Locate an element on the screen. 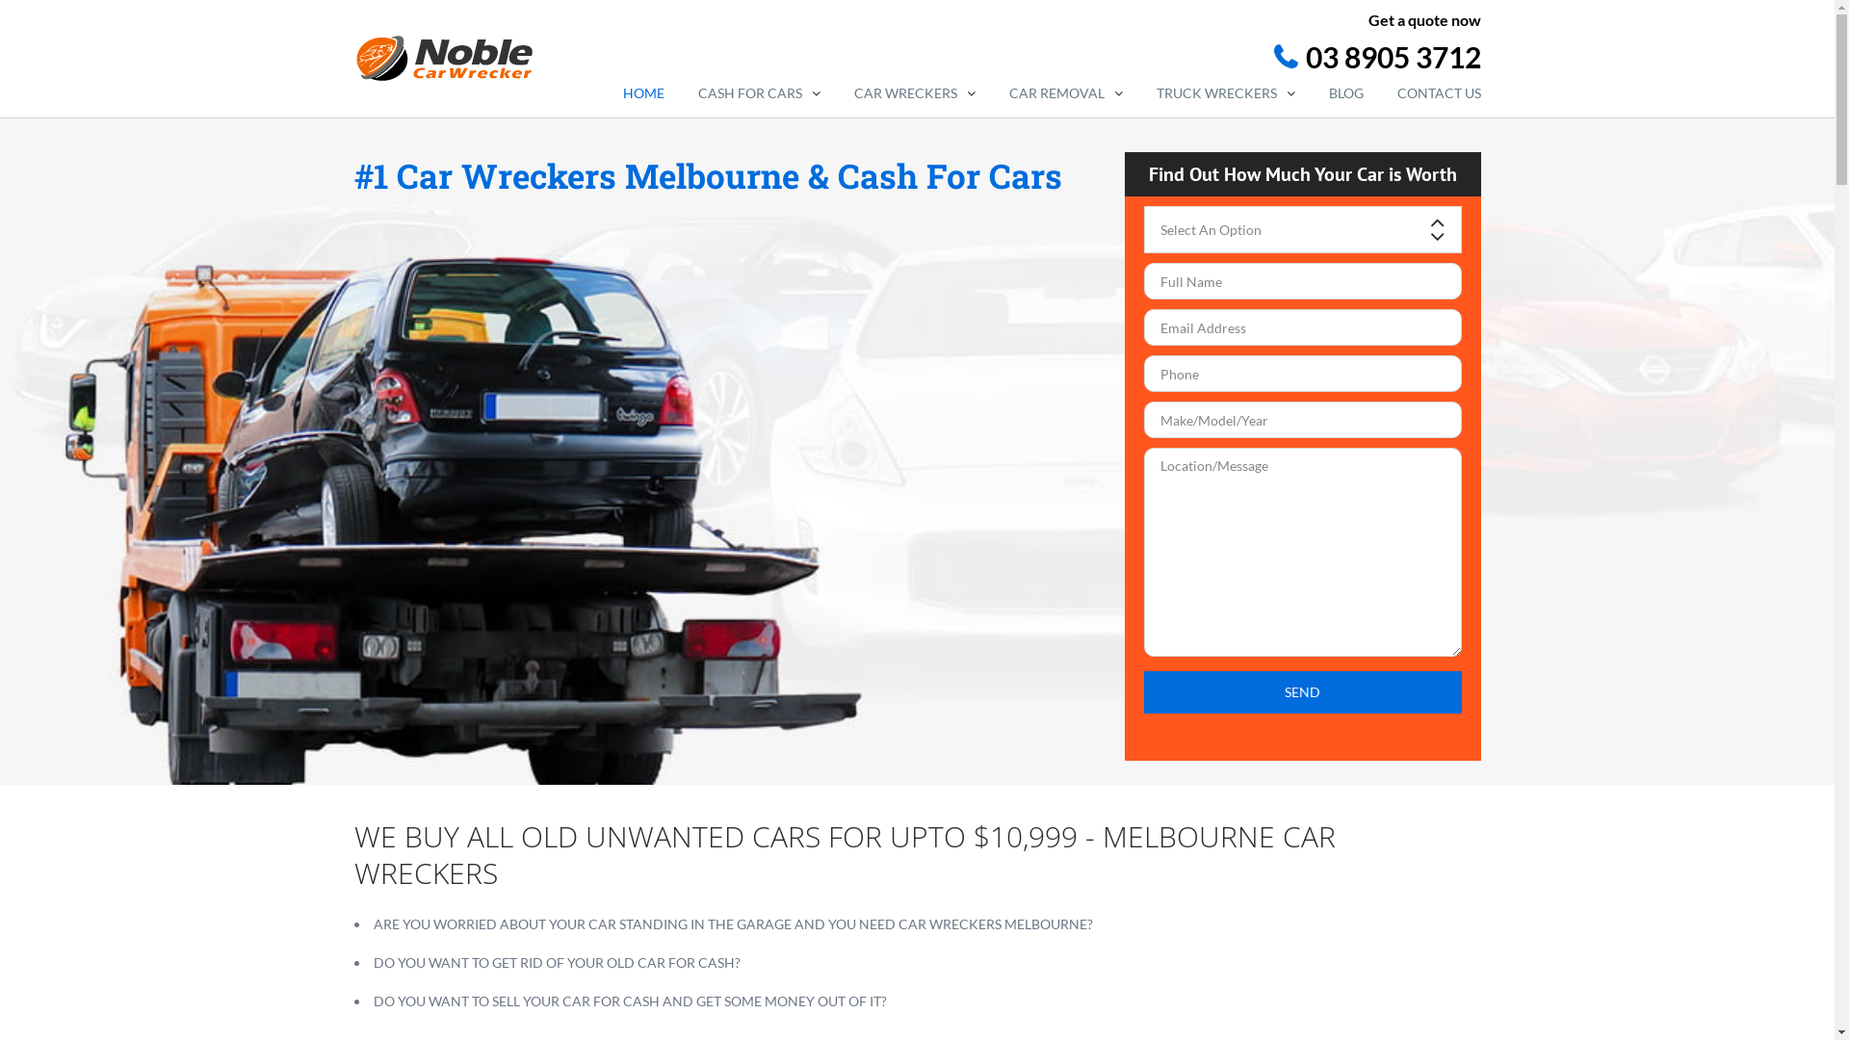 The image size is (1849, 1040). BLOG is located at coordinates (1346, 93).